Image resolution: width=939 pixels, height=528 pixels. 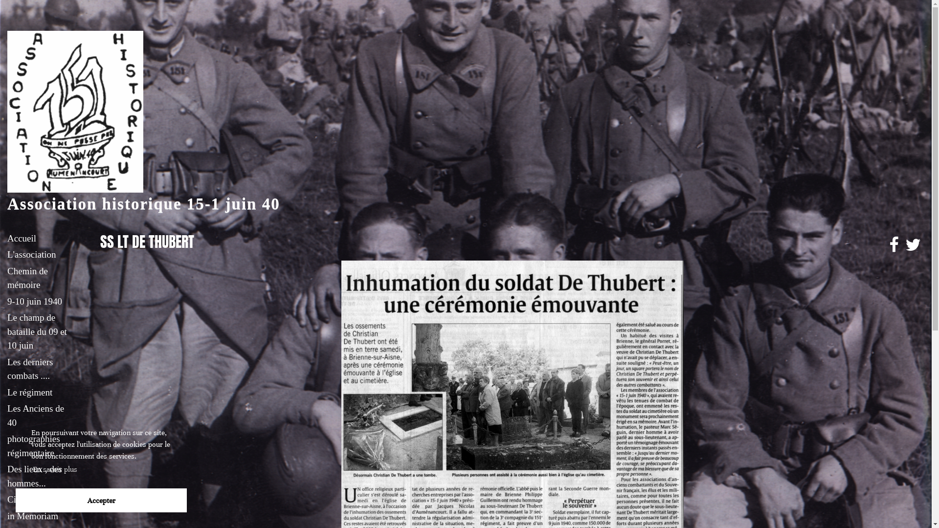 I want to click on 15-1juin40.com, so click(x=75, y=110).